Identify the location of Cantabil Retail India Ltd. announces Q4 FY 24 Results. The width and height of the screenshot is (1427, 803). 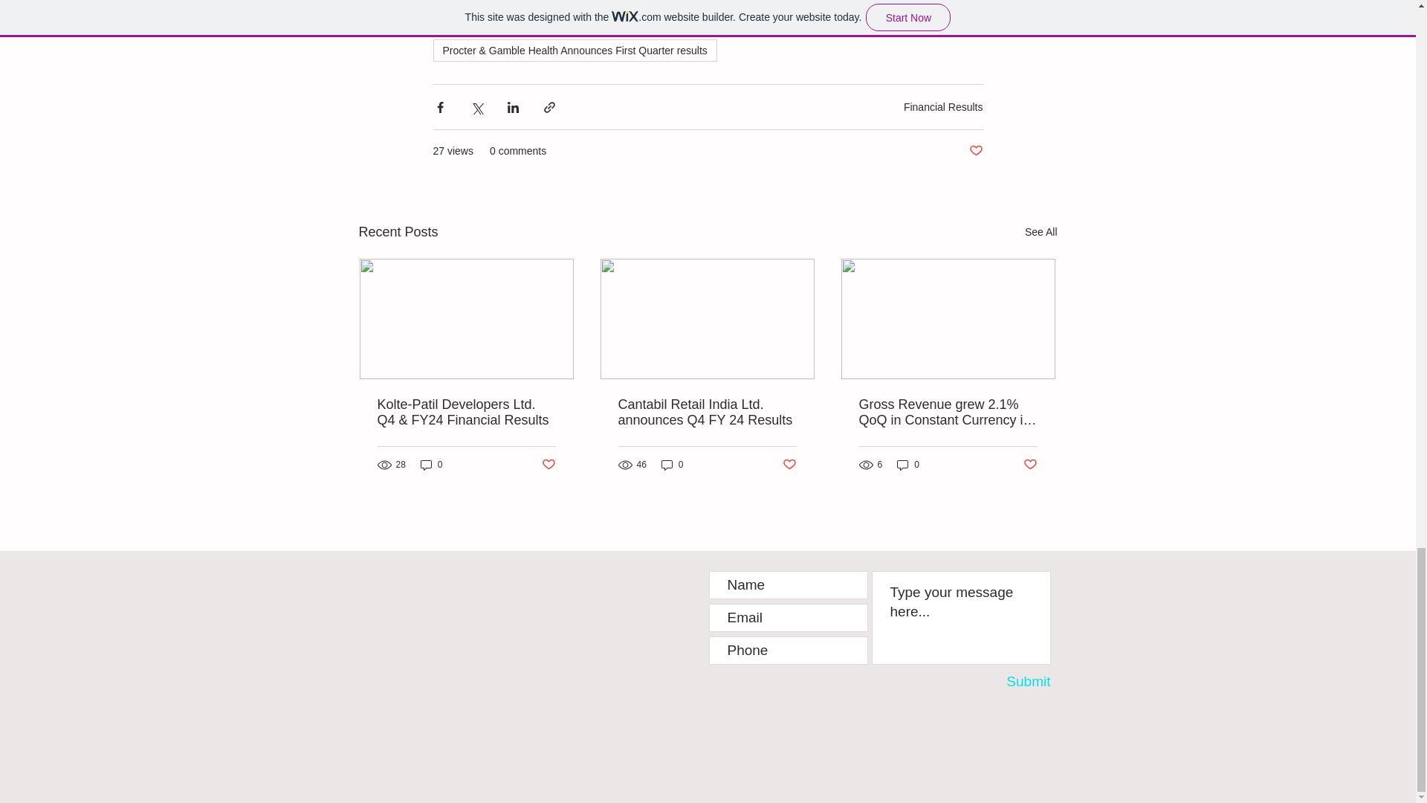
(707, 412).